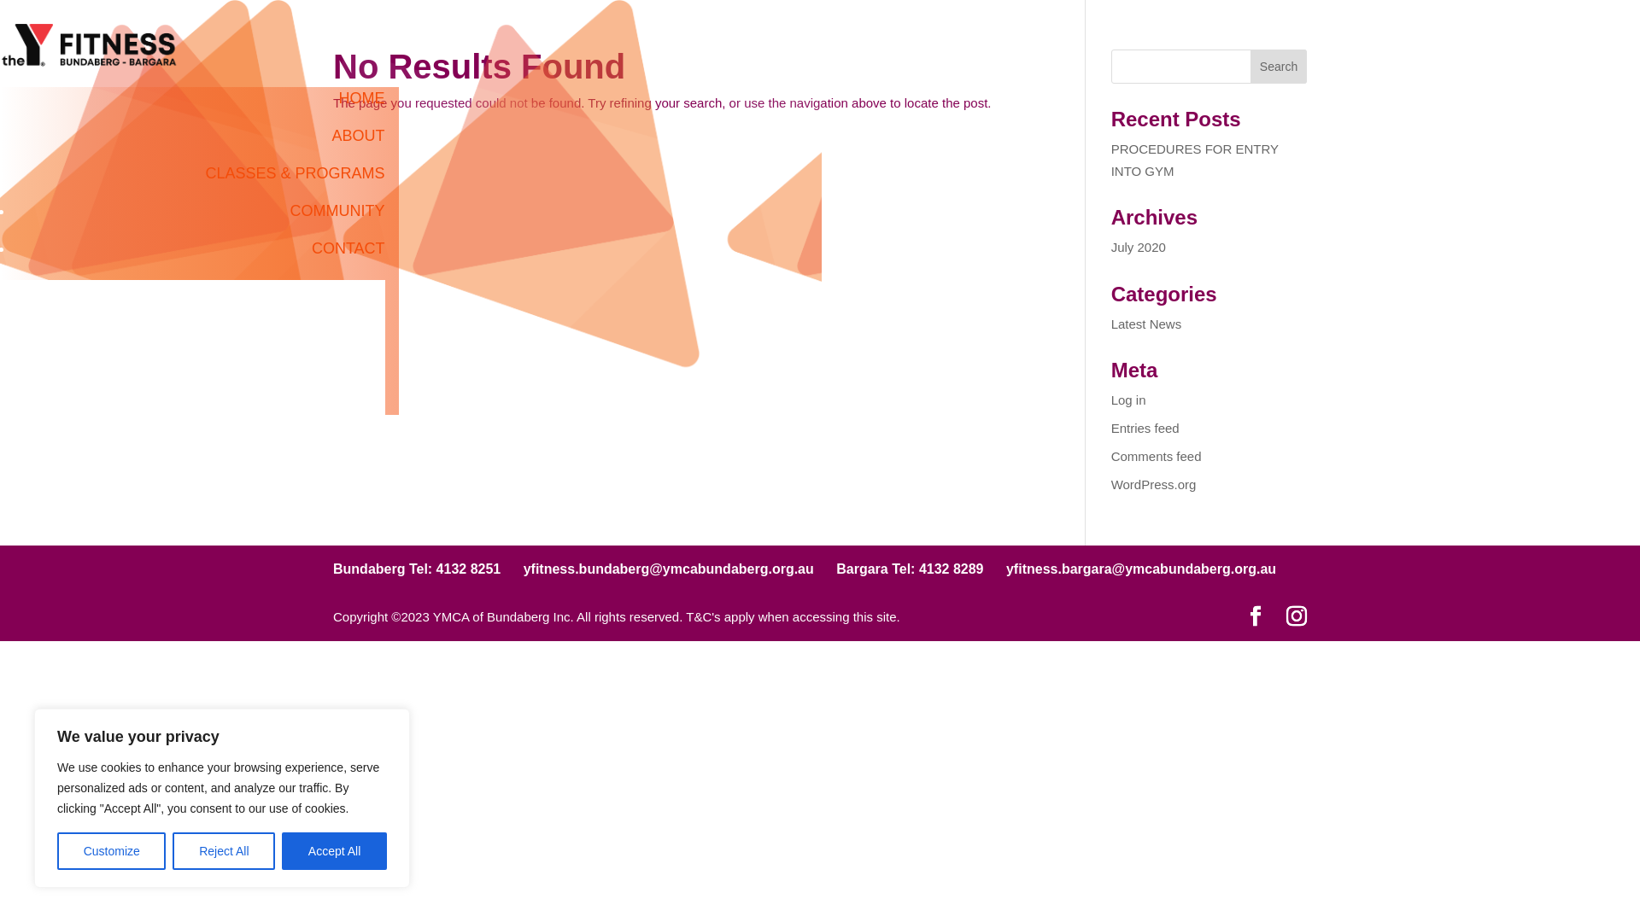 This screenshot has height=922, width=1640. Describe the element at coordinates (417, 569) in the screenshot. I see `Bundaberg Tel: 4132 8251` at that location.